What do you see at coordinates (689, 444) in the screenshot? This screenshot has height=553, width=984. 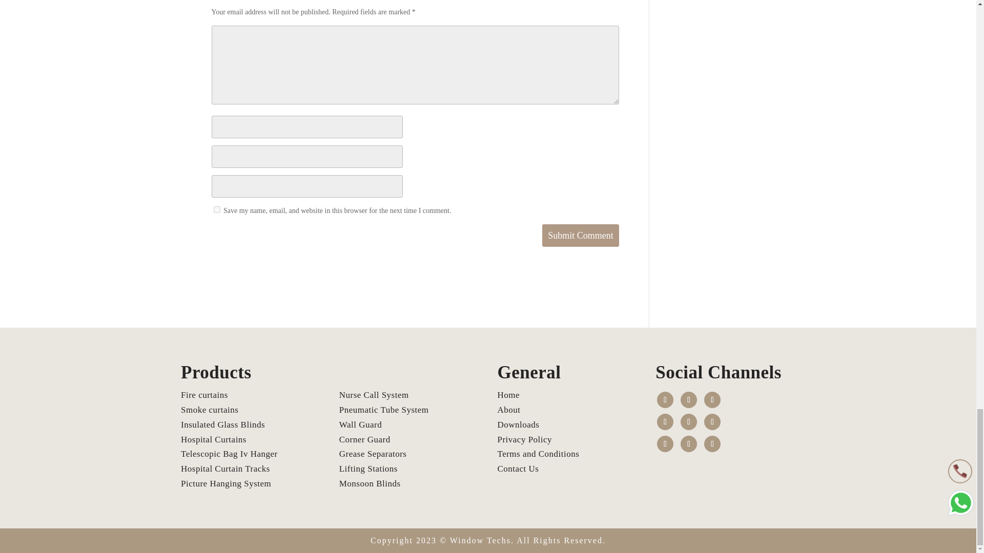 I see `Follow on Pinterest` at bounding box center [689, 444].